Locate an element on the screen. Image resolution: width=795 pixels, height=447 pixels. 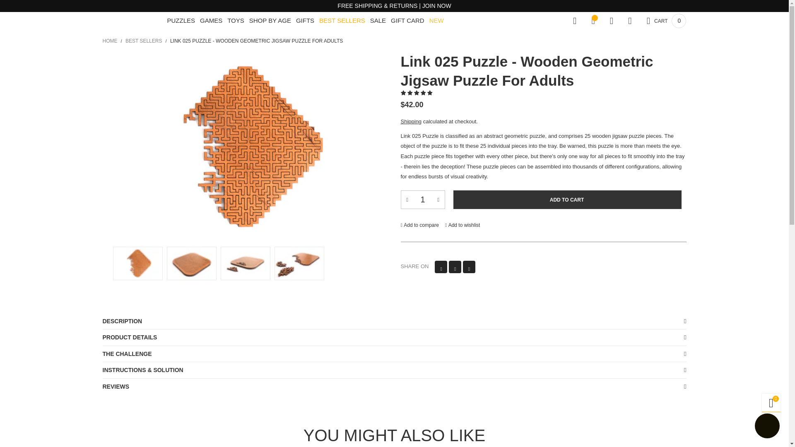
GAMES is located at coordinates (211, 21).